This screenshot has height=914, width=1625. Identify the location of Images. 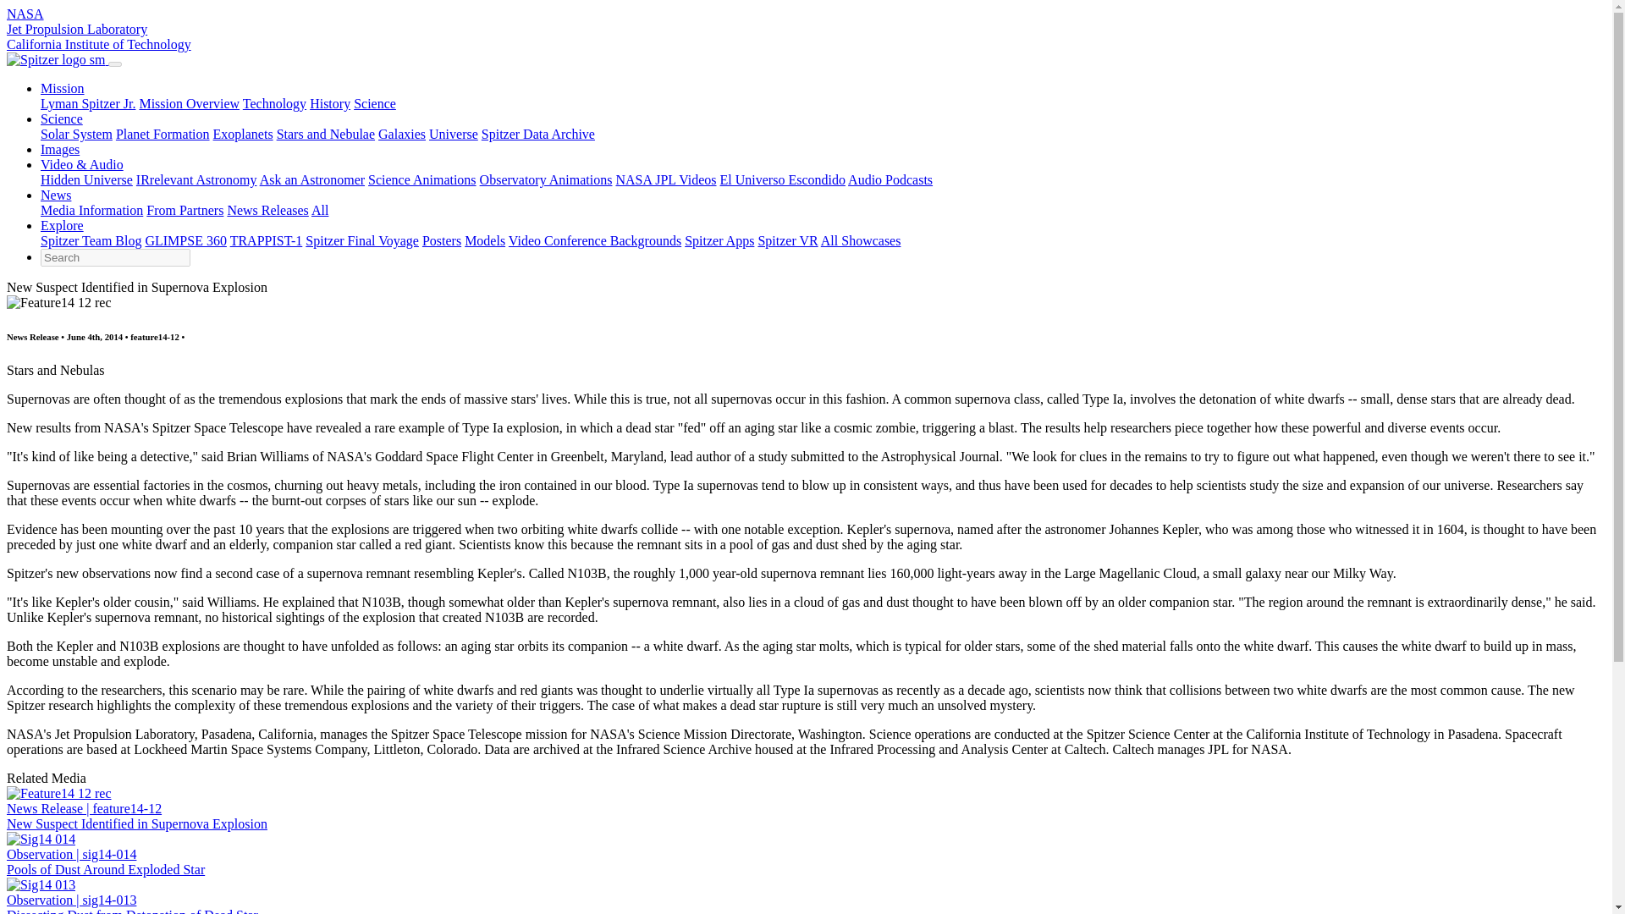
(60, 149).